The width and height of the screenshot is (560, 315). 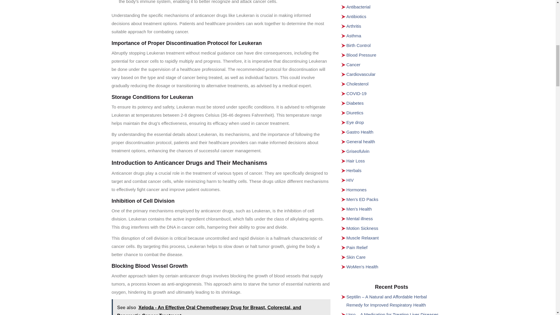 I want to click on Griseofulvin, so click(x=358, y=151).